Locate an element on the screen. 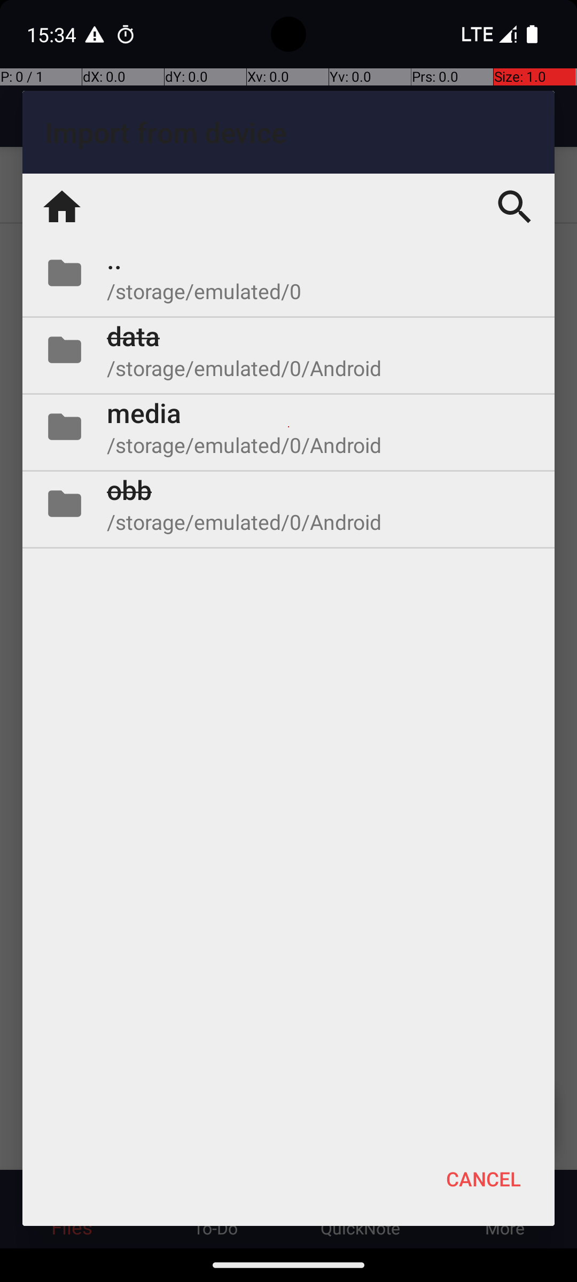 The width and height of the screenshot is (577, 1282). Folder .. /storage/emulated/0 is located at coordinates (288, 273).